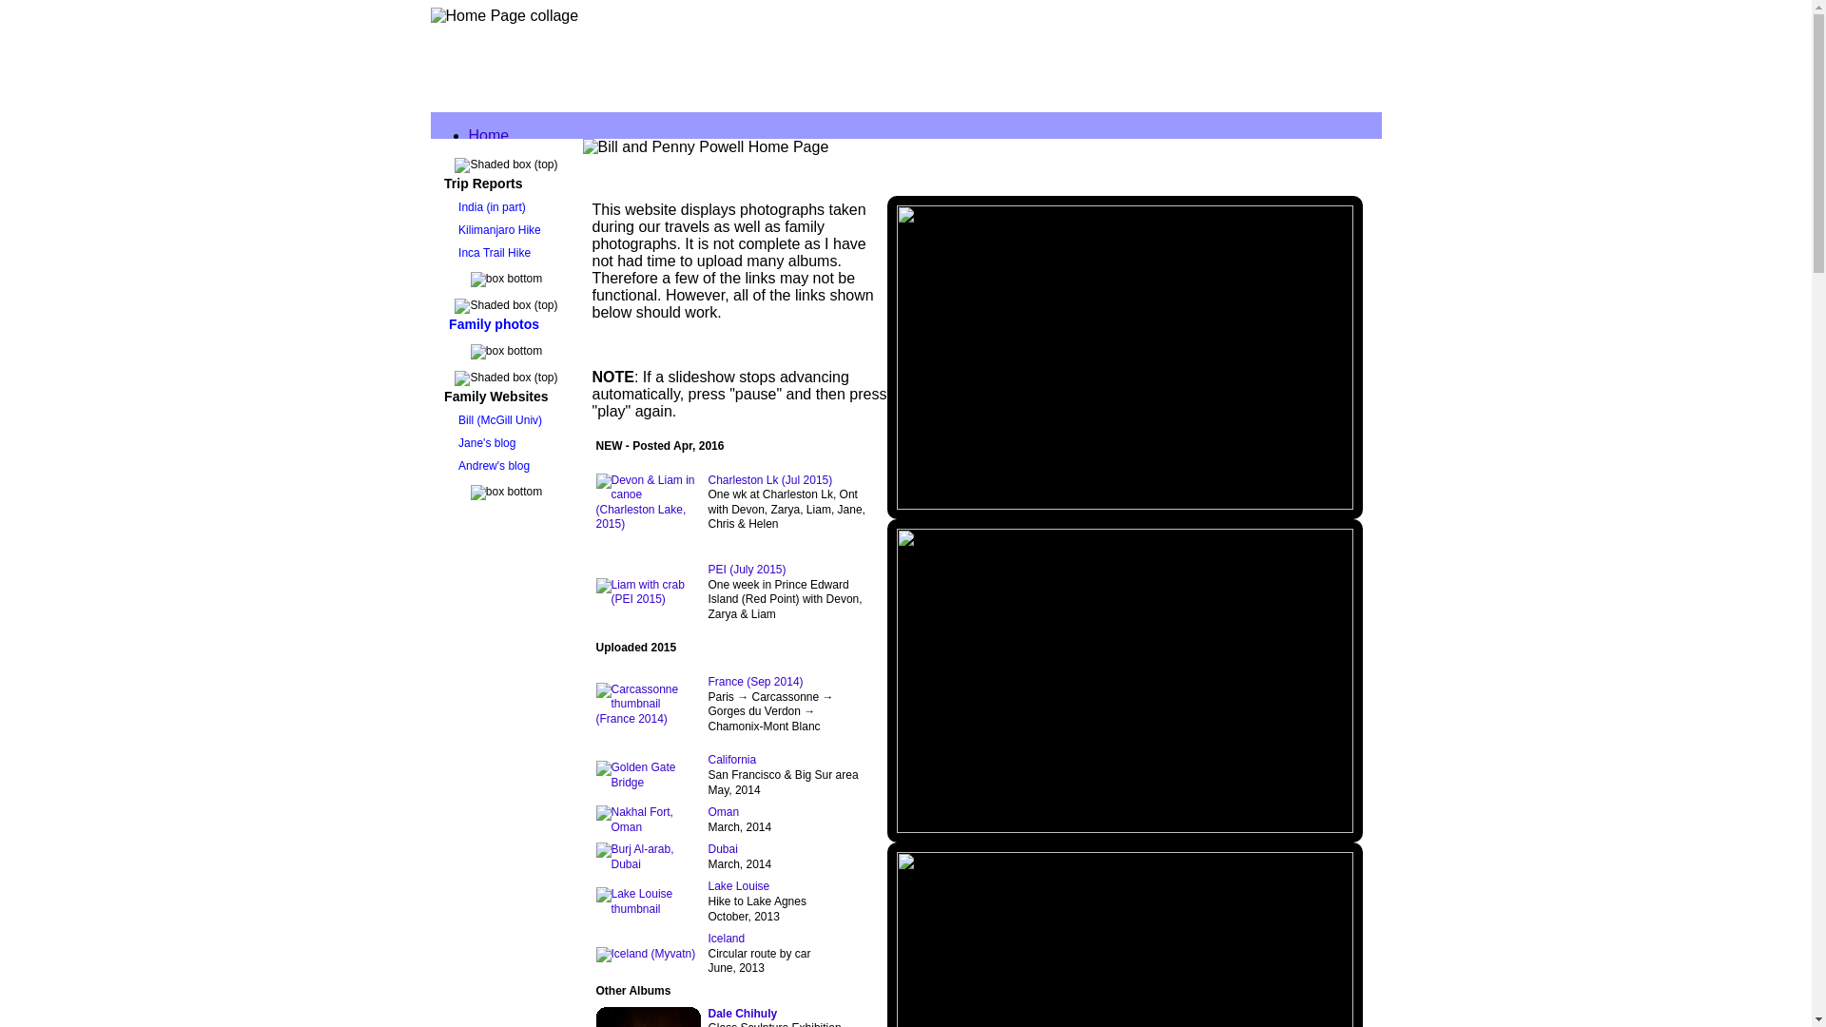  I want to click on Zanzibar, so click(535, 272).